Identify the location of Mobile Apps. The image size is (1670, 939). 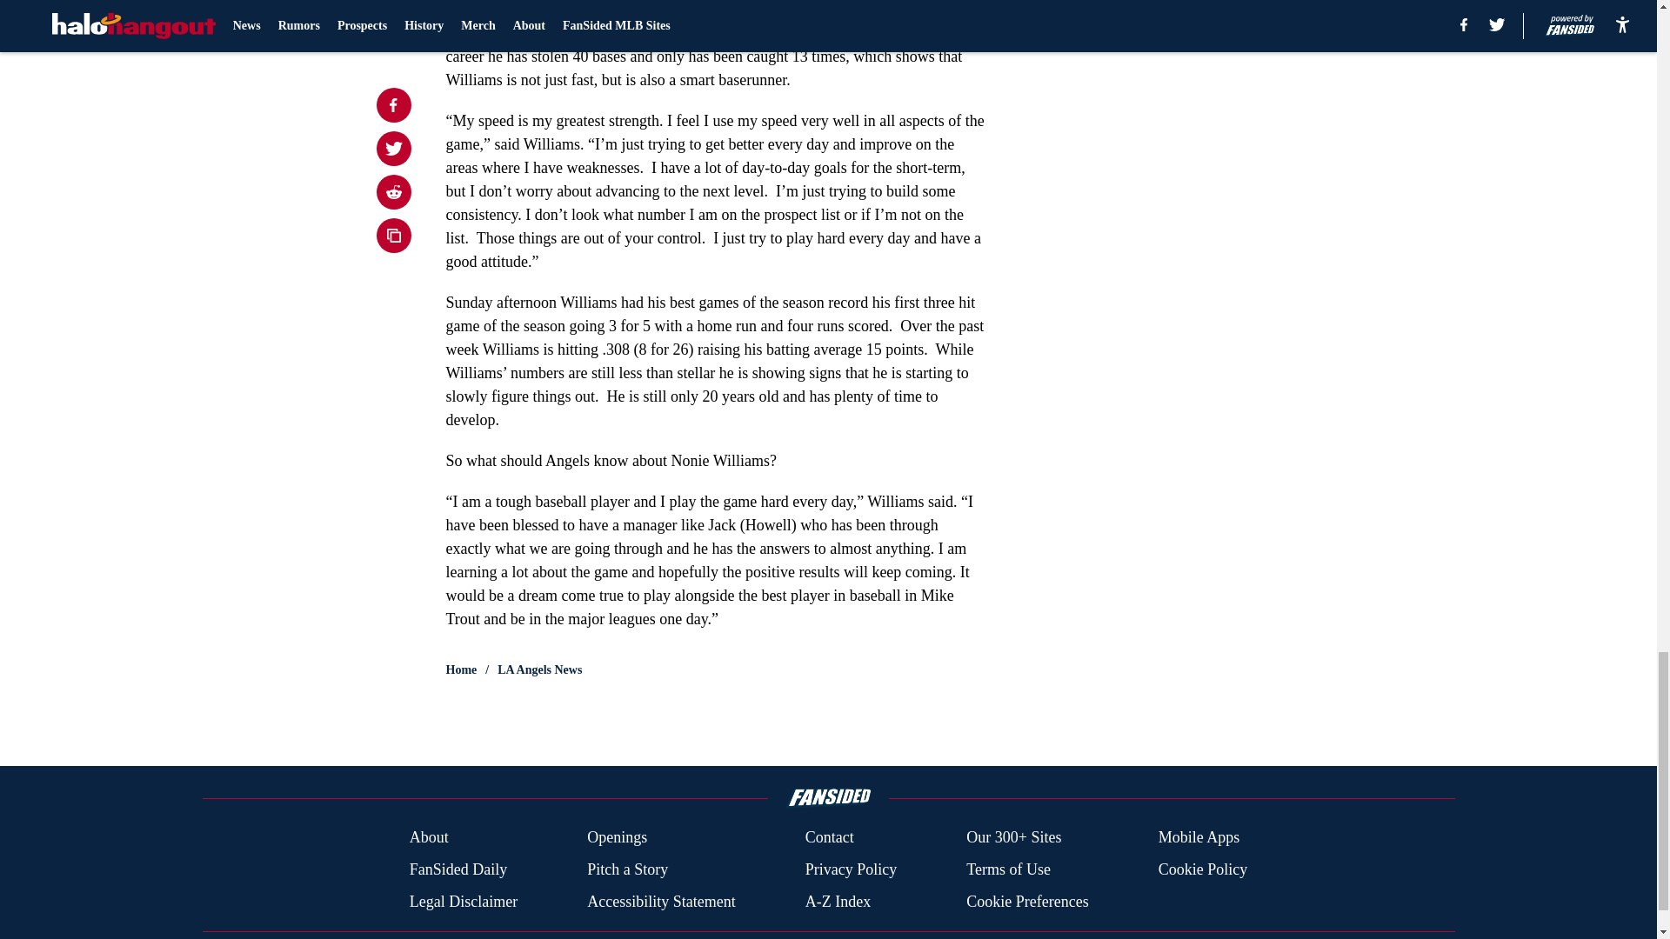
(1199, 838).